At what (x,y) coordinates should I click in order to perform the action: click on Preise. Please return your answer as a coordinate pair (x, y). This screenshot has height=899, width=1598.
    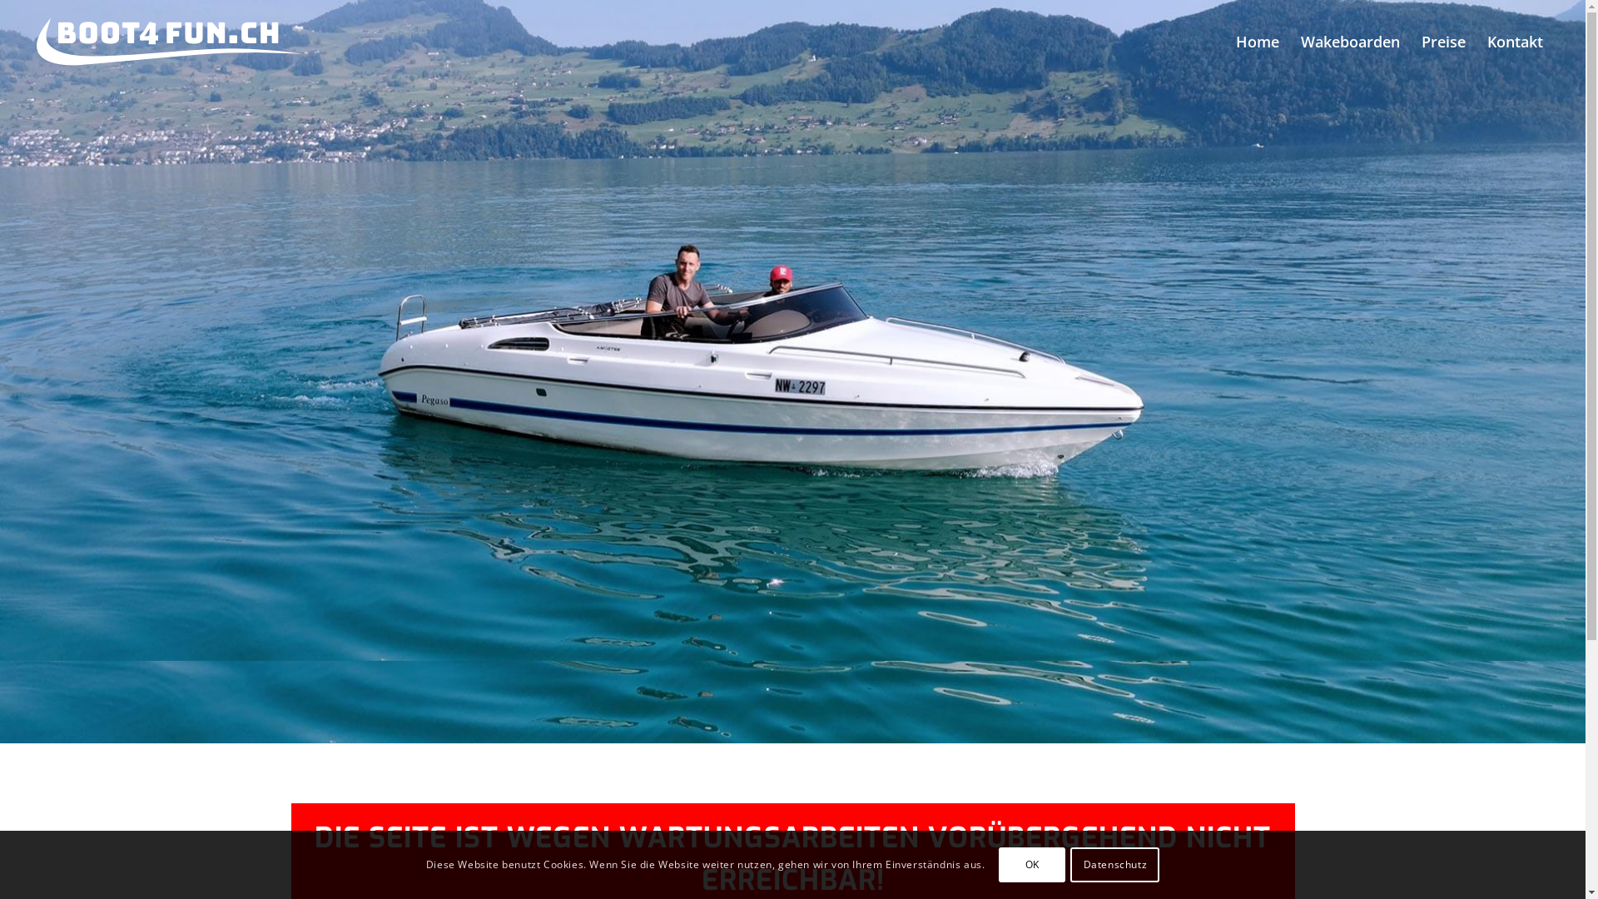
    Looking at the image, I should click on (1443, 42).